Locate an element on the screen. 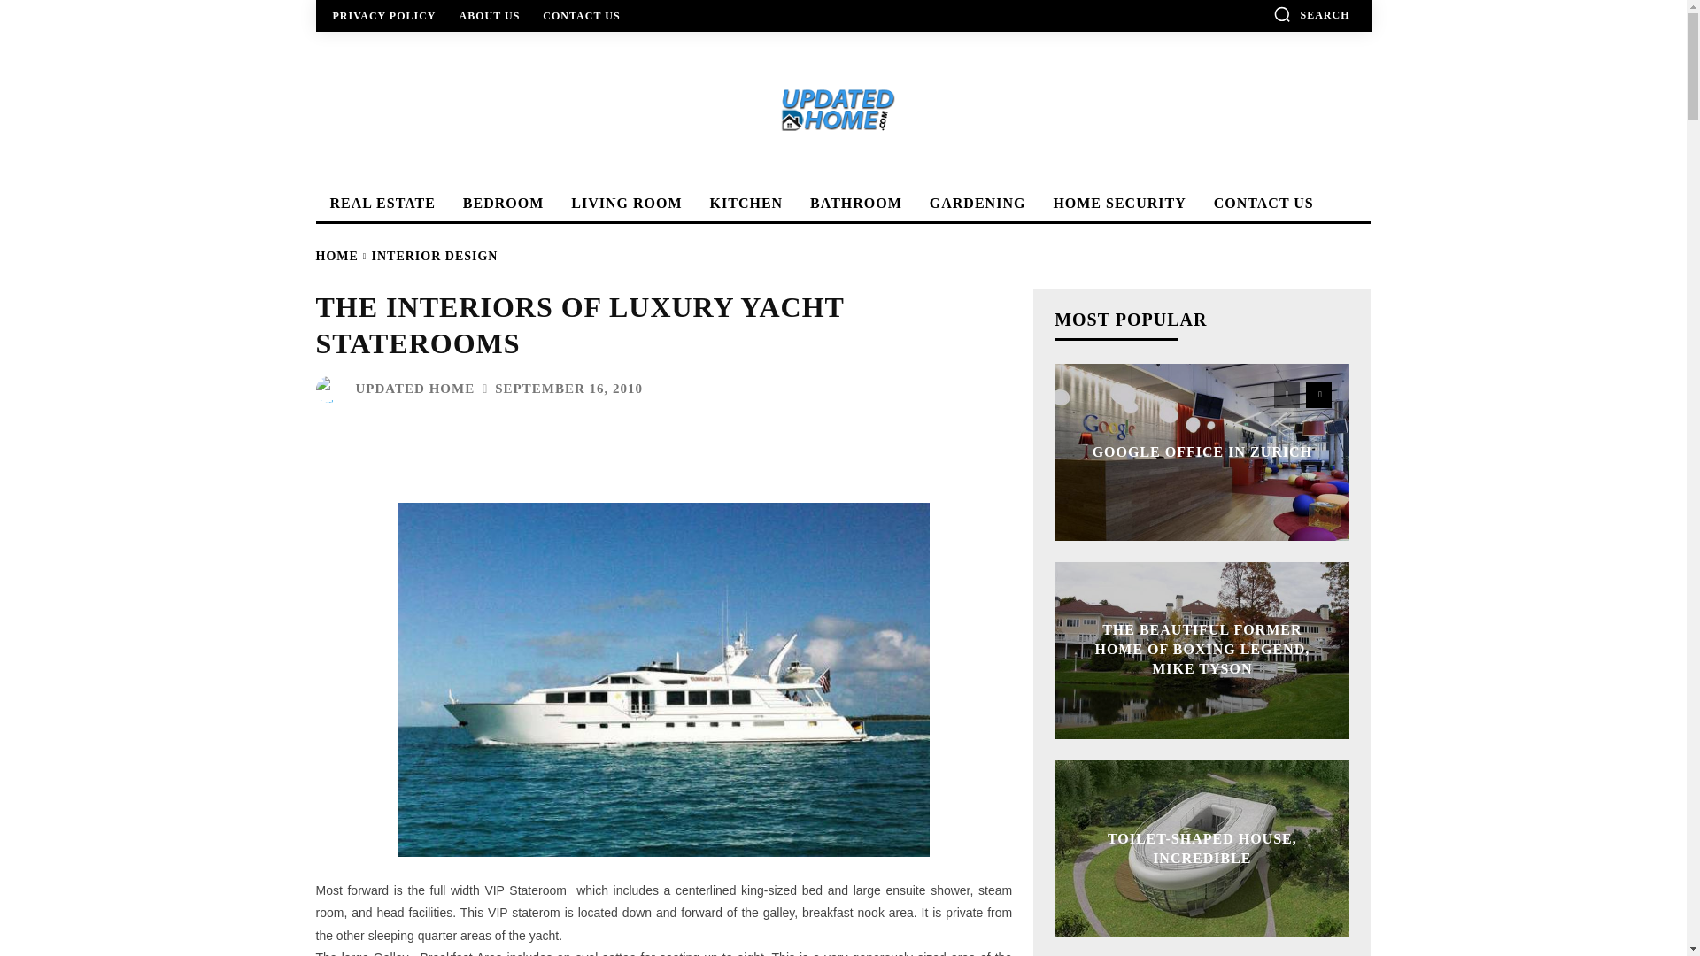 This screenshot has width=1700, height=956. REAL ESTATE is located at coordinates (379, 204).